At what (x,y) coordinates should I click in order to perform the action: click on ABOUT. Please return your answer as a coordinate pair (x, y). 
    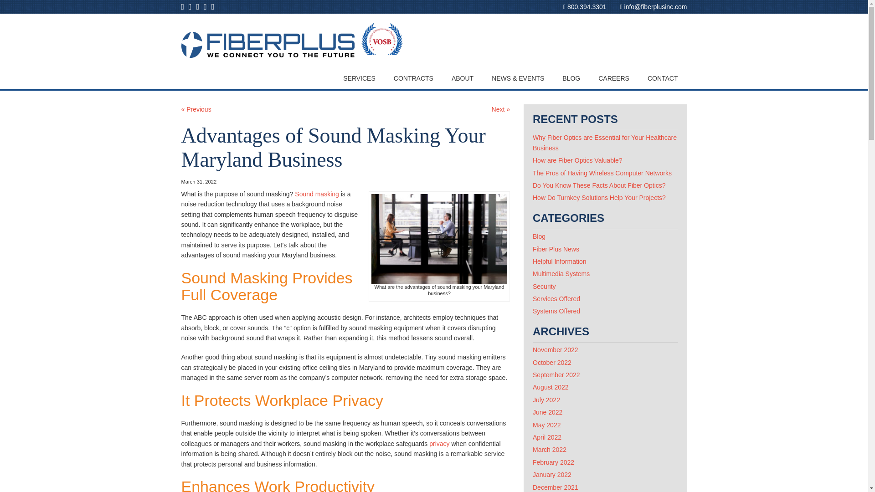
    Looking at the image, I should click on (463, 78).